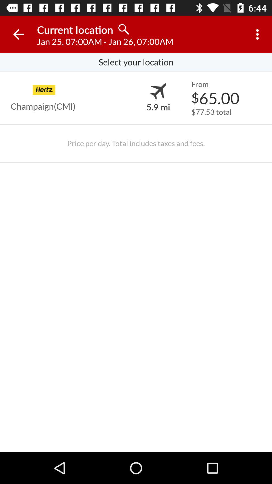 This screenshot has width=272, height=484. I want to click on choose icon next to the current location icon, so click(18, 34).